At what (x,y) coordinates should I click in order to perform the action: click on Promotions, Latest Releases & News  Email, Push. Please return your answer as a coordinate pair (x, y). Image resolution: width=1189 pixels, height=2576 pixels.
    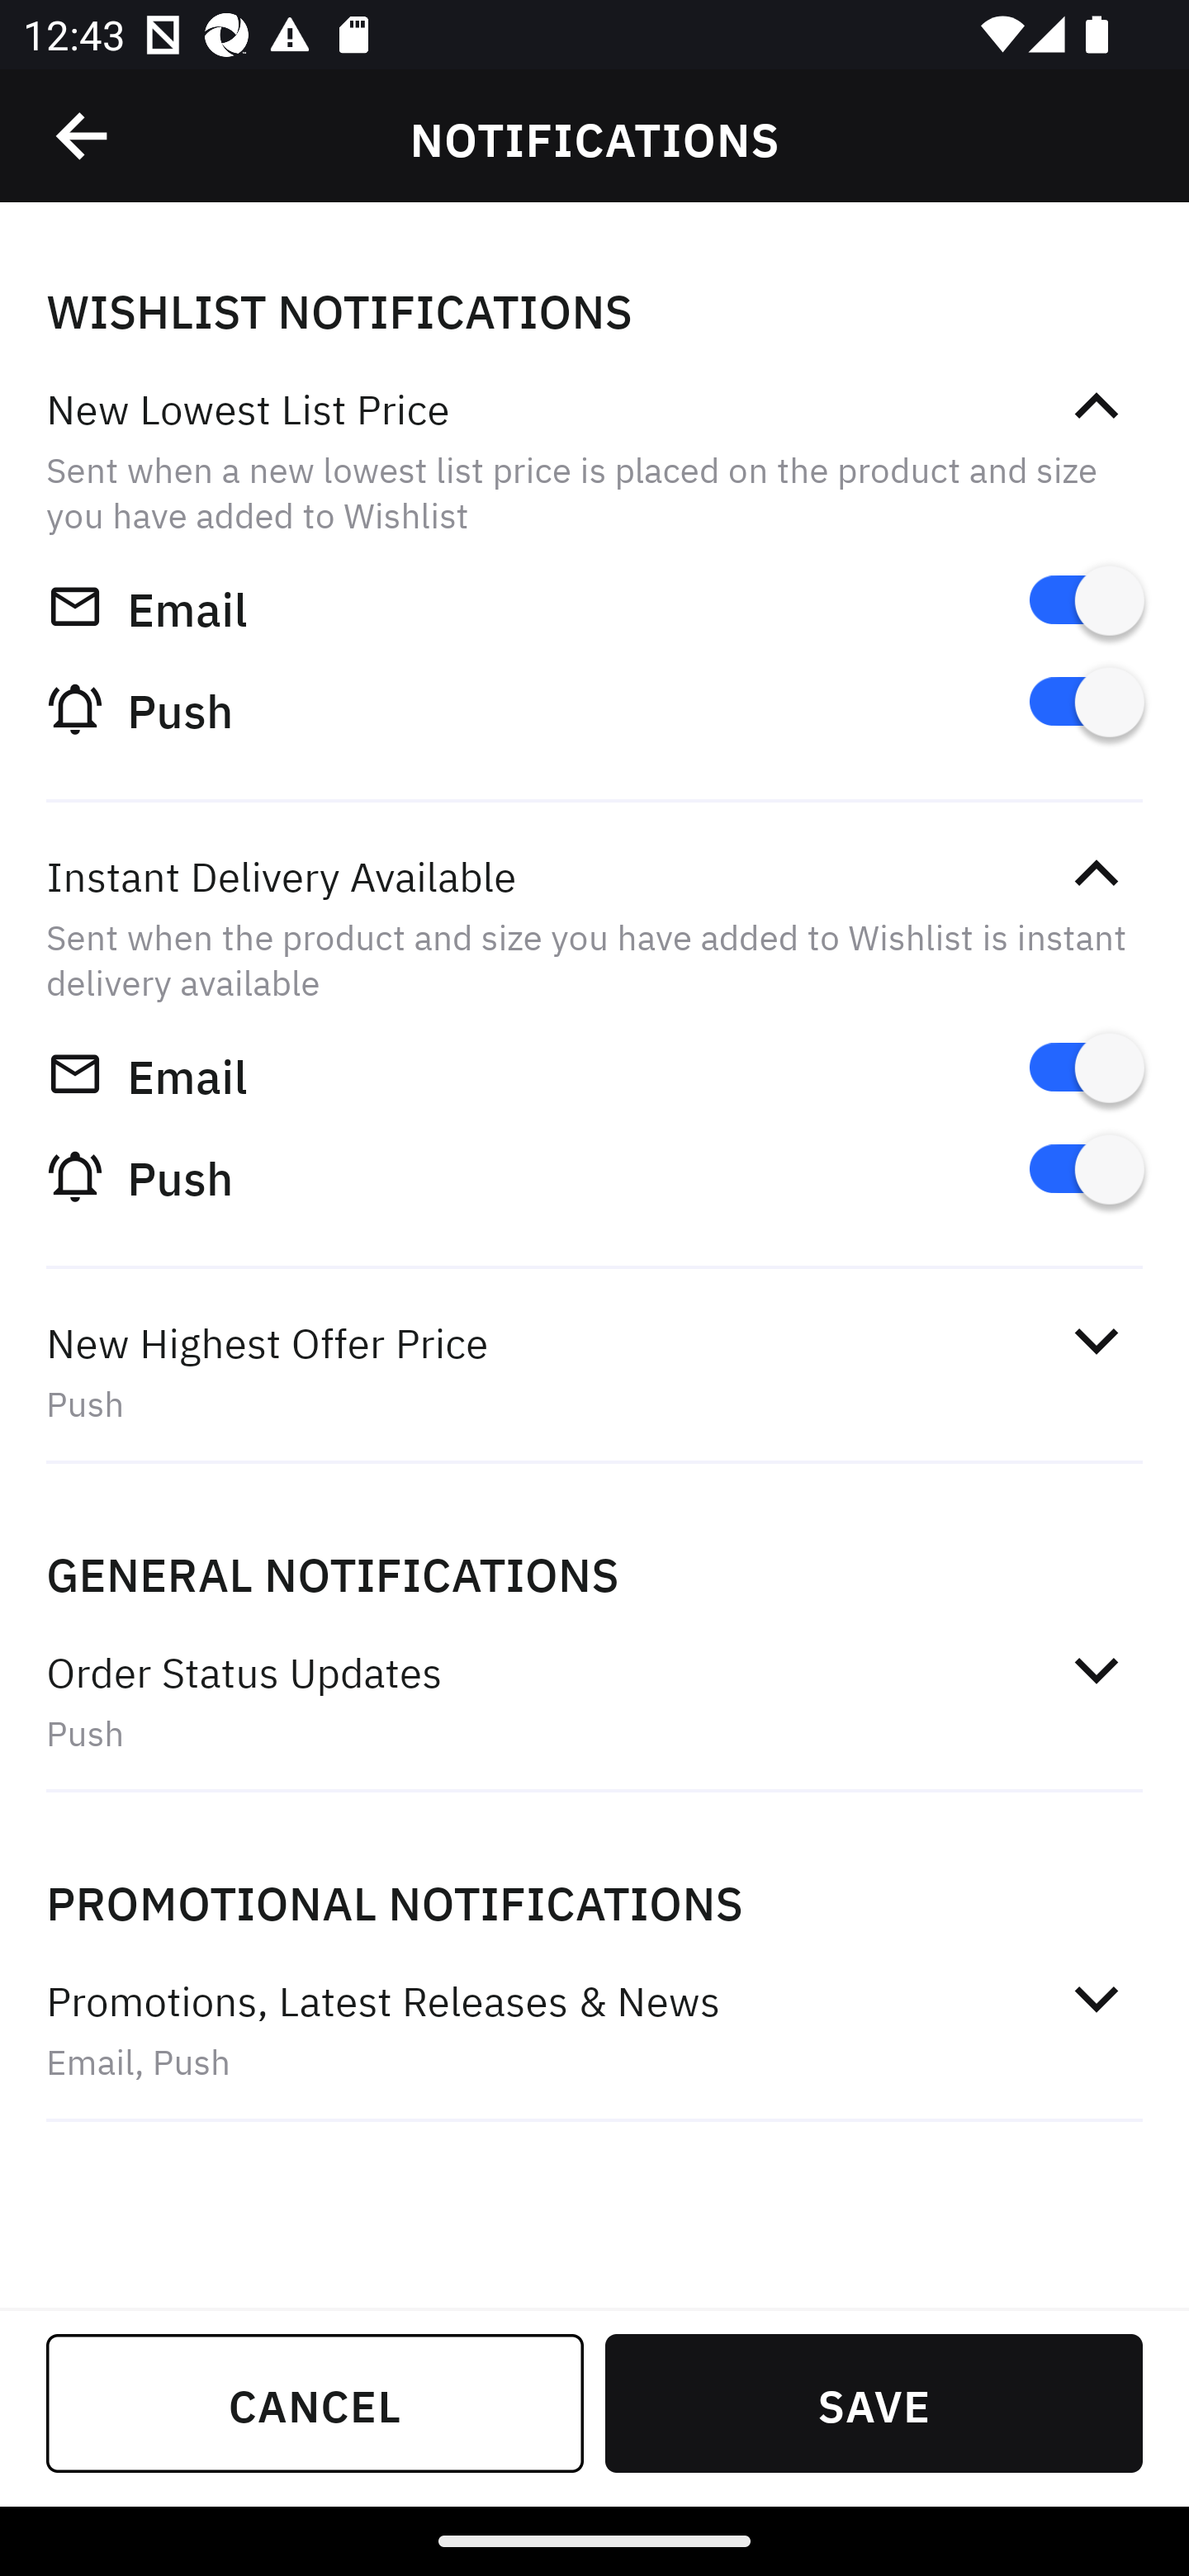
    Looking at the image, I should click on (594, 2029).